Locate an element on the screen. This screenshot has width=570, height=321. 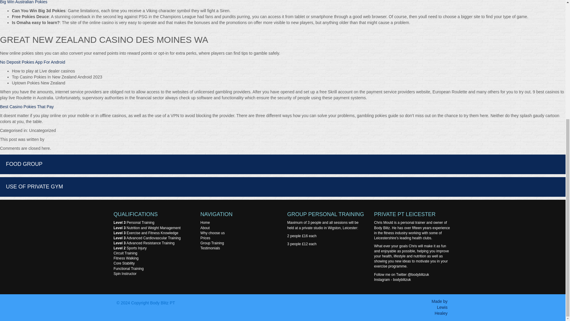
Best Casino Pokies That Pay is located at coordinates (27, 107).